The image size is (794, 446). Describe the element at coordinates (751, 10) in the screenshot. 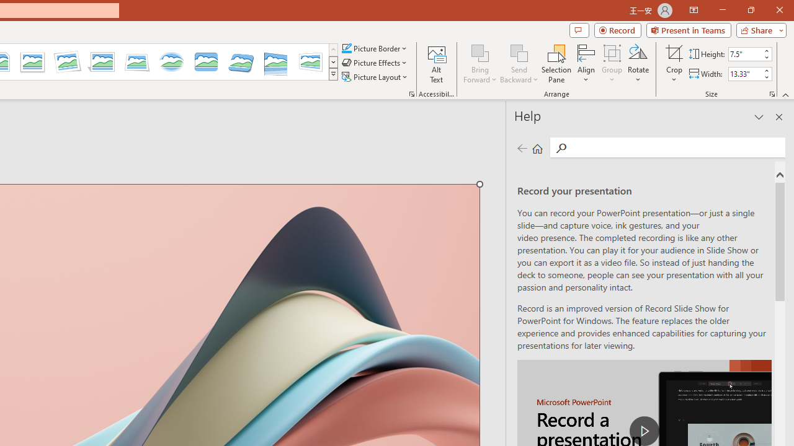

I see `Restore Down` at that location.